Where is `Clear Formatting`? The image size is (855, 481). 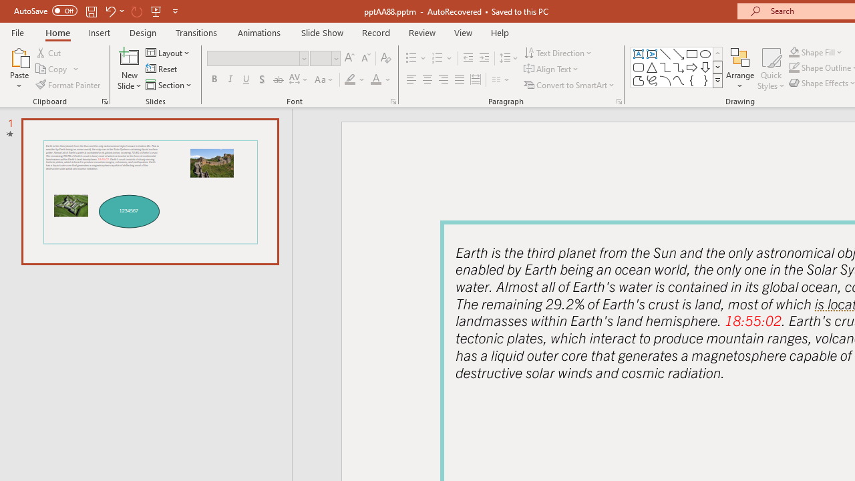
Clear Formatting is located at coordinates (386, 59).